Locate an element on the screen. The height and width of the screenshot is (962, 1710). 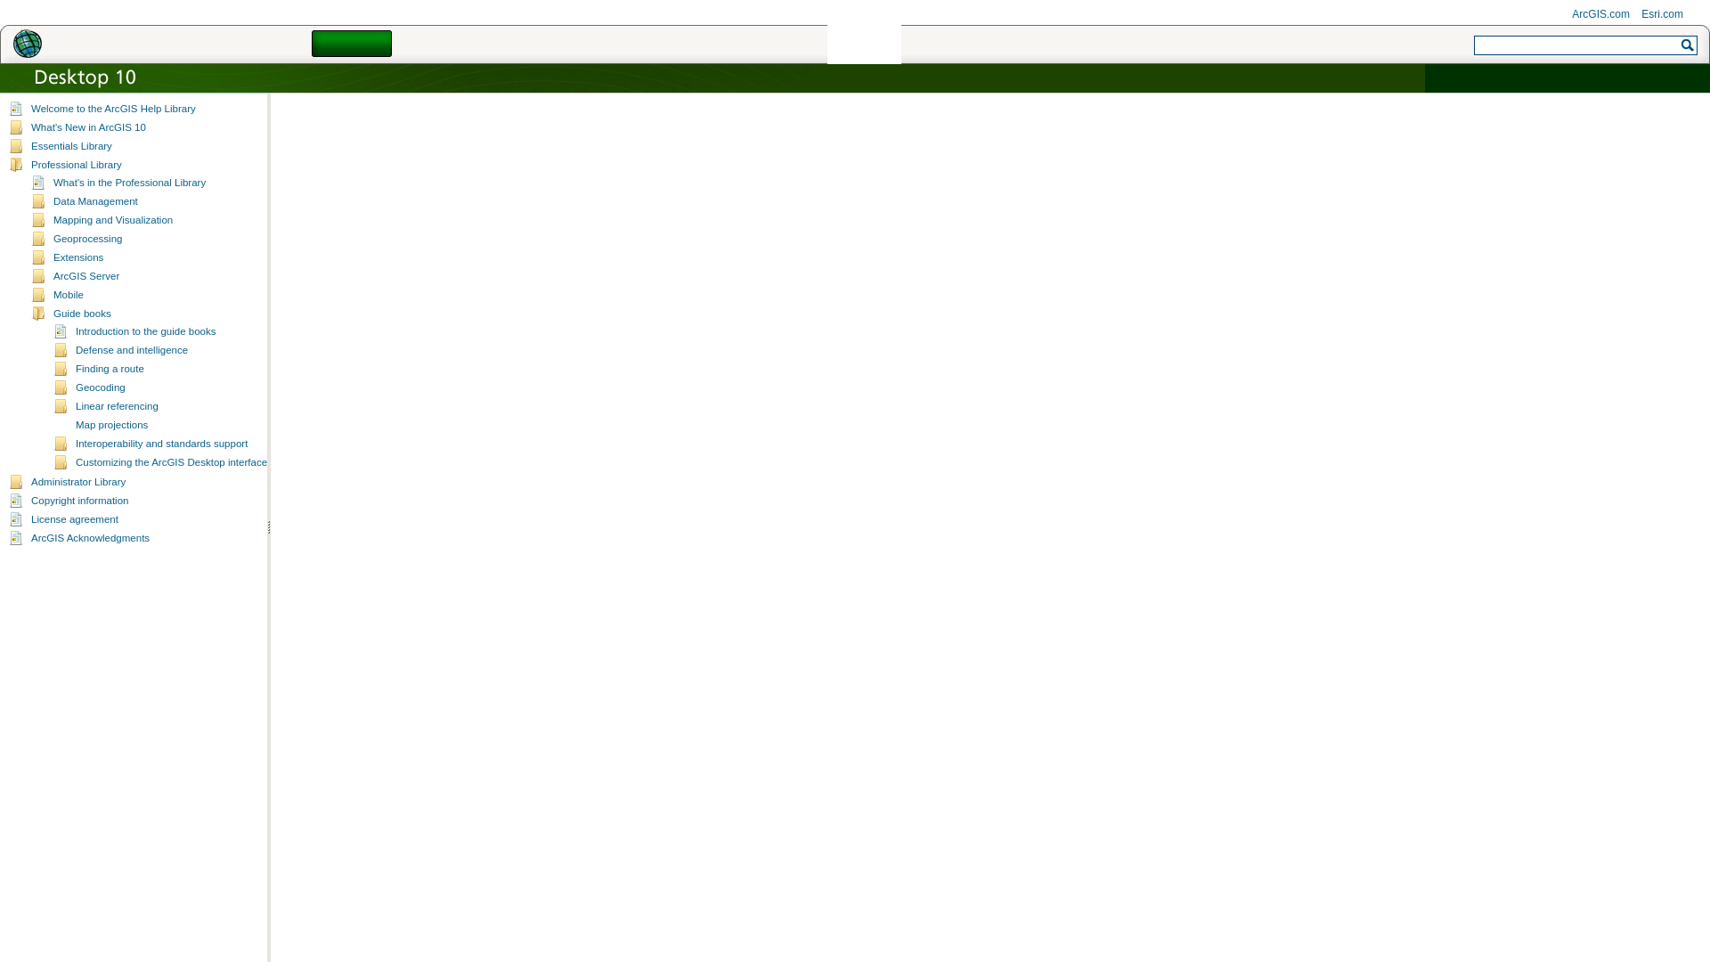
What's in the Professional Library is located at coordinates (128, 181).